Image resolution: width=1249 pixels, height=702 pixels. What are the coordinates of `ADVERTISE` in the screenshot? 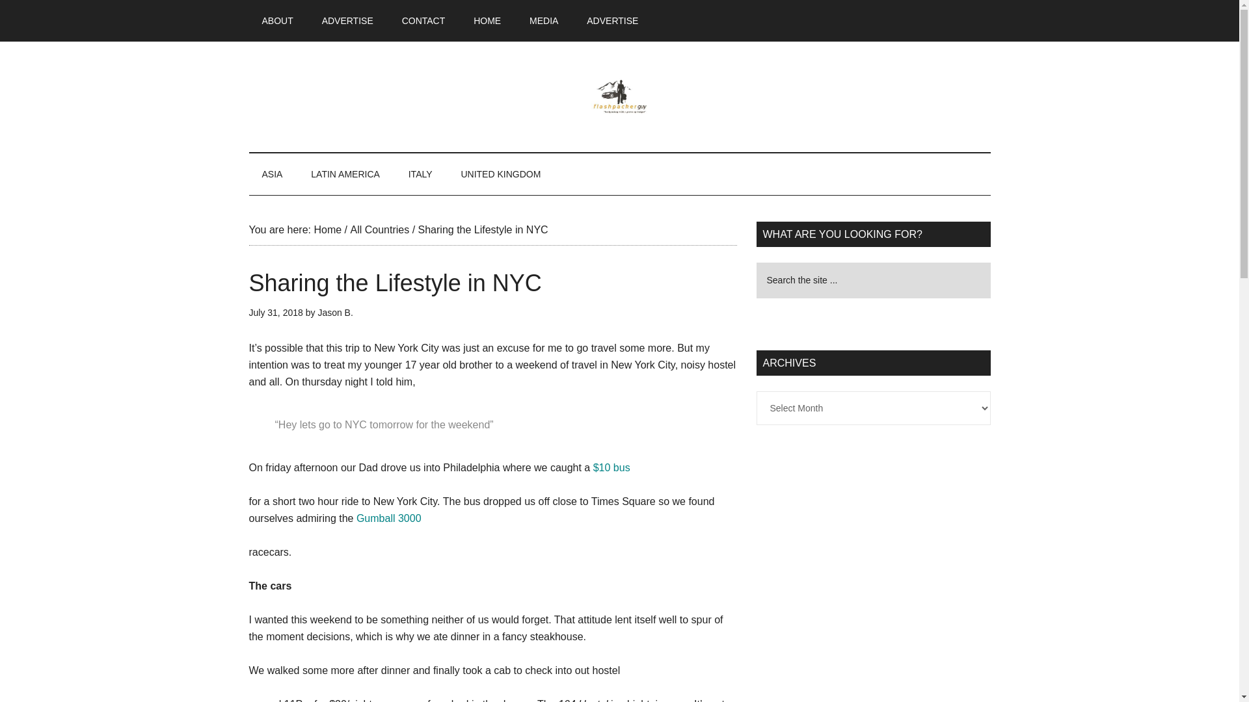 It's located at (347, 21).